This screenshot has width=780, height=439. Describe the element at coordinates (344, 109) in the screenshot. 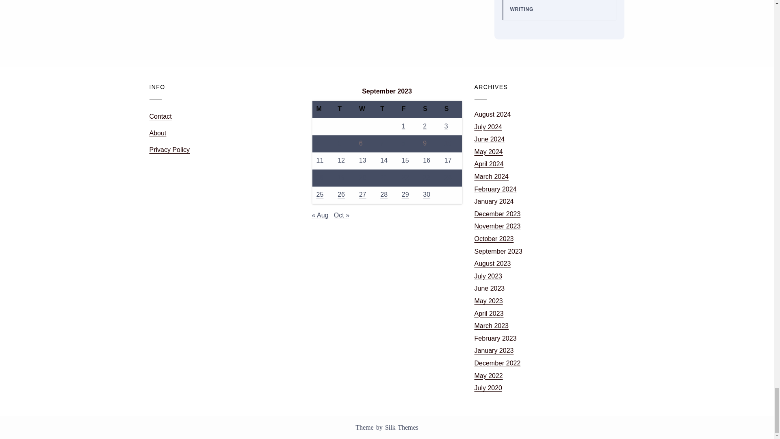

I see `Tuesday` at that location.